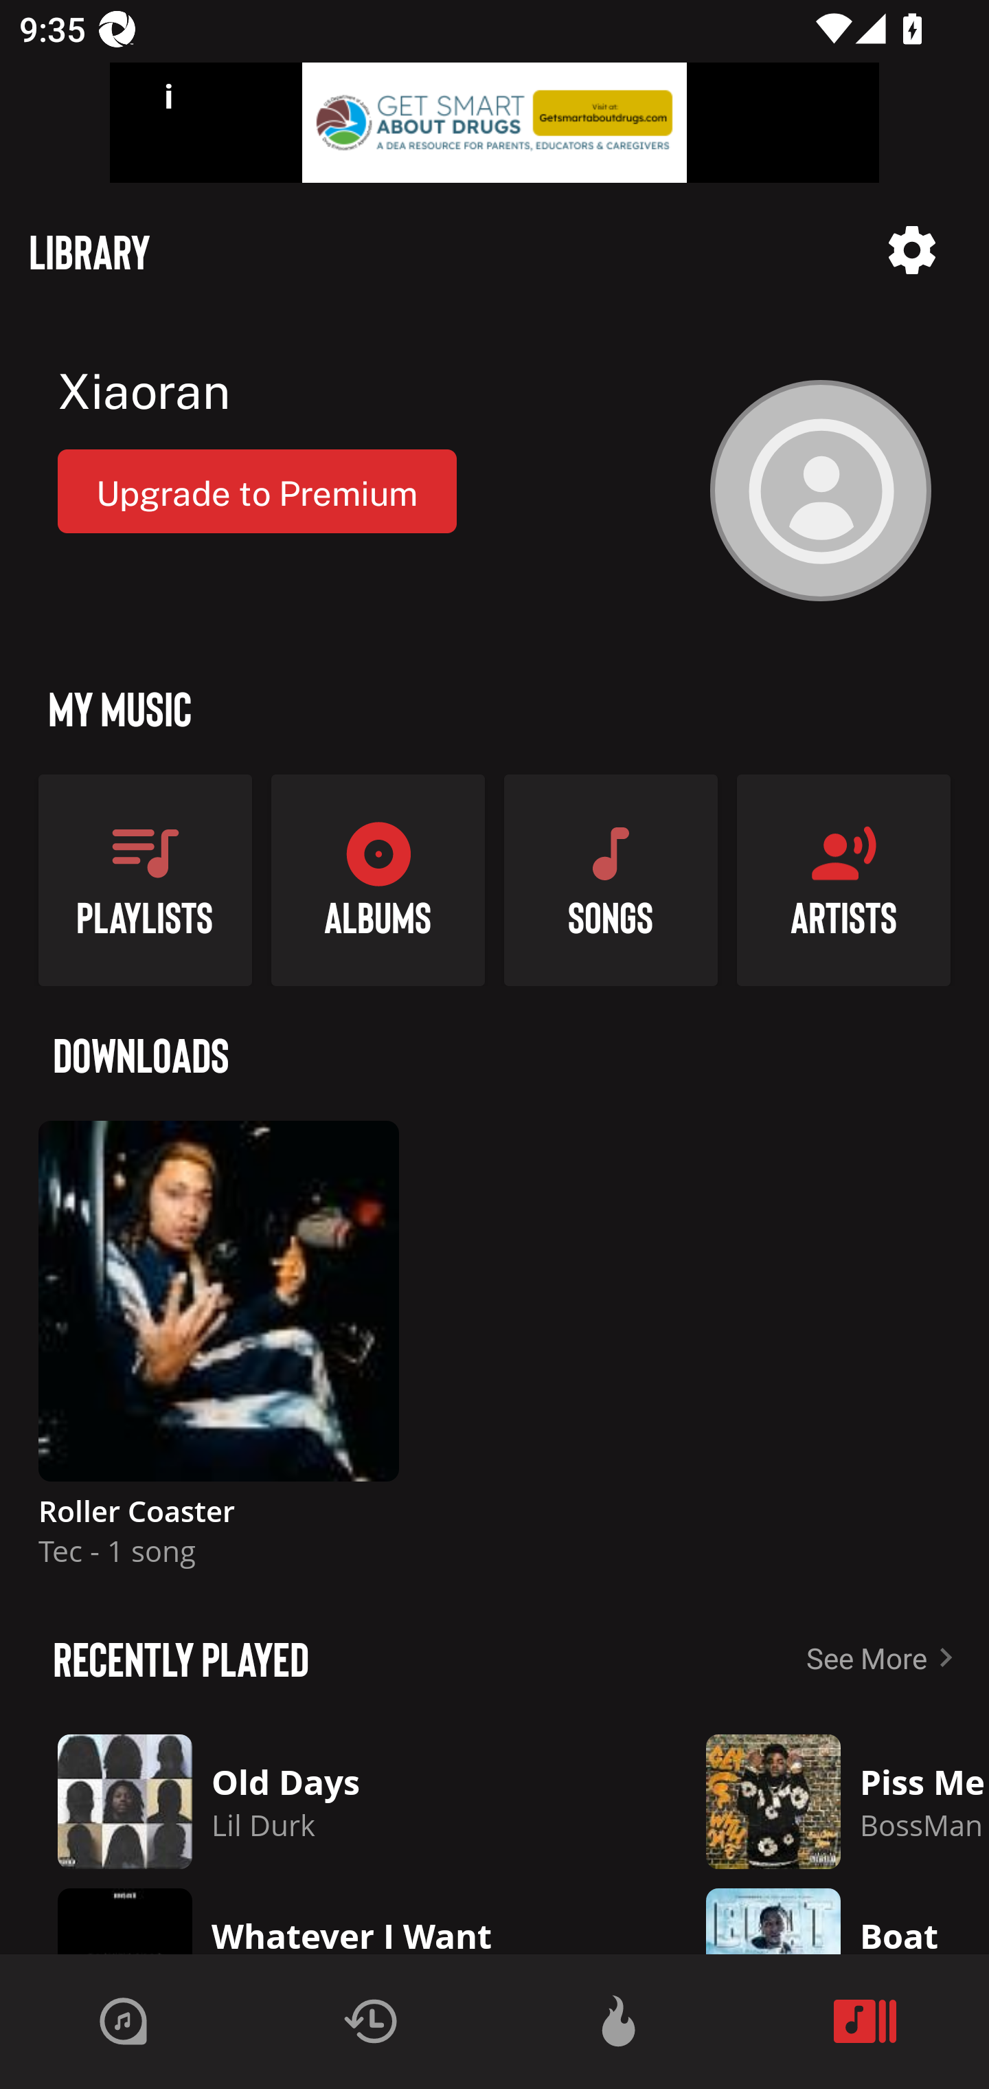 This screenshot has width=989, height=2089. What do you see at coordinates (378, 880) in the screenshot?
I see `Albums` at bounding box center [378, 880].